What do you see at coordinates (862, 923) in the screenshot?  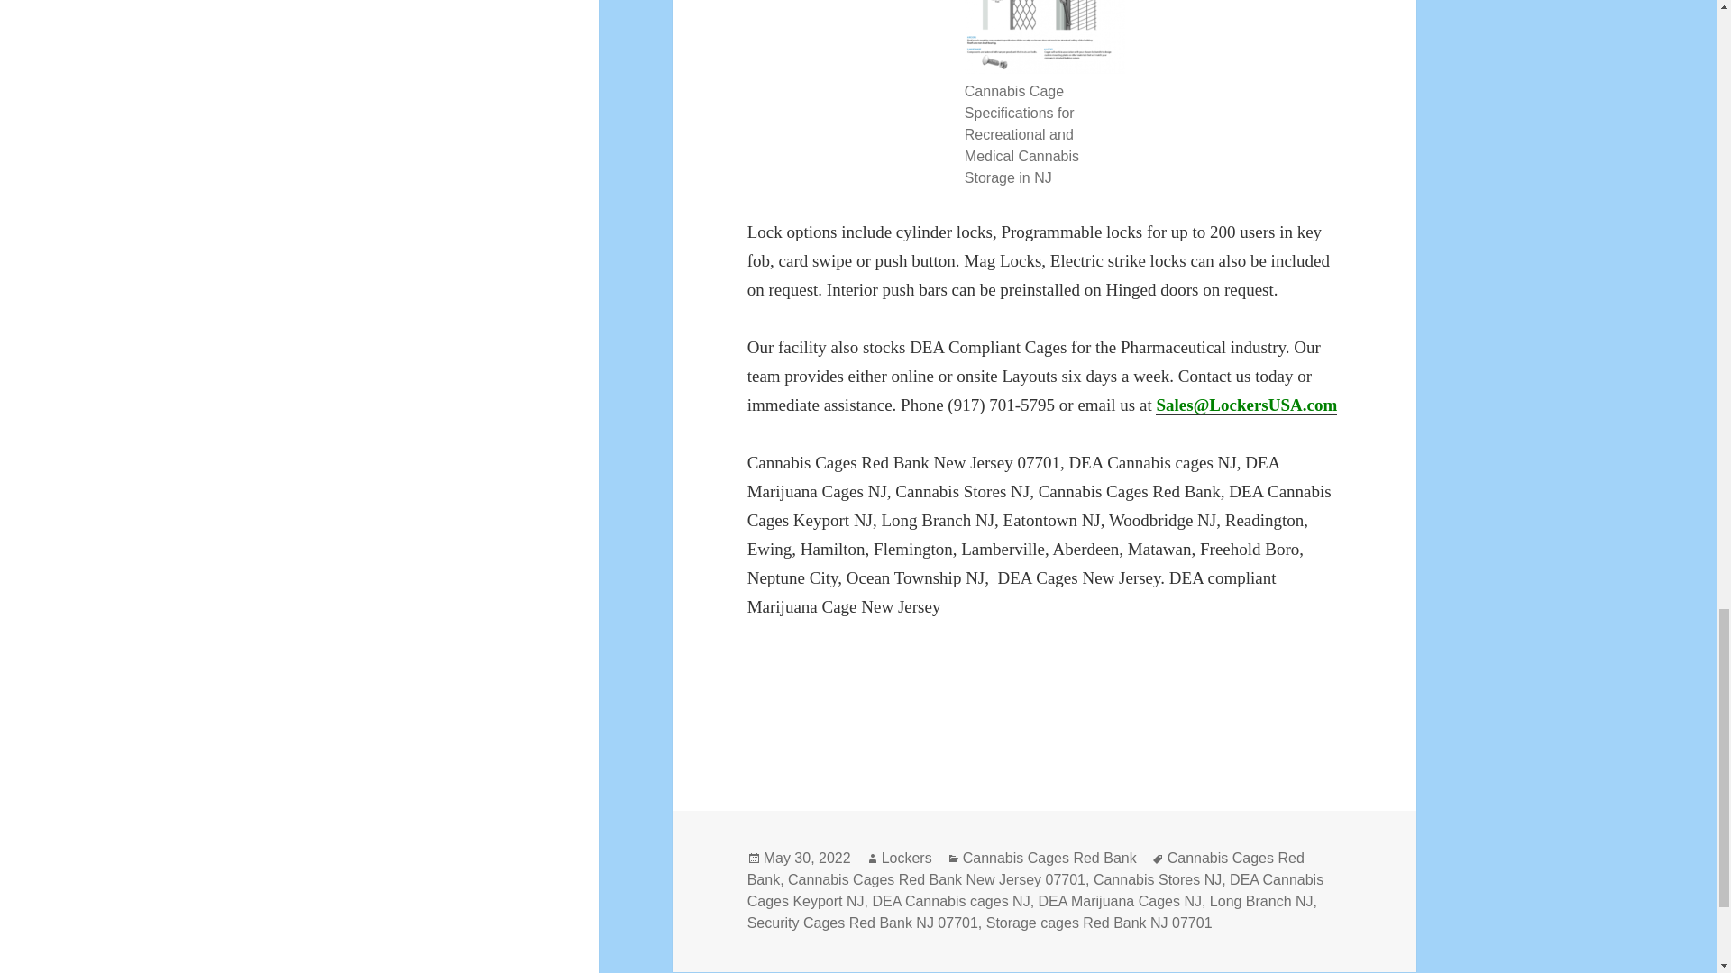 I see `Security Cages Red Bank NJ 07701` at bounding box center [862, 923].